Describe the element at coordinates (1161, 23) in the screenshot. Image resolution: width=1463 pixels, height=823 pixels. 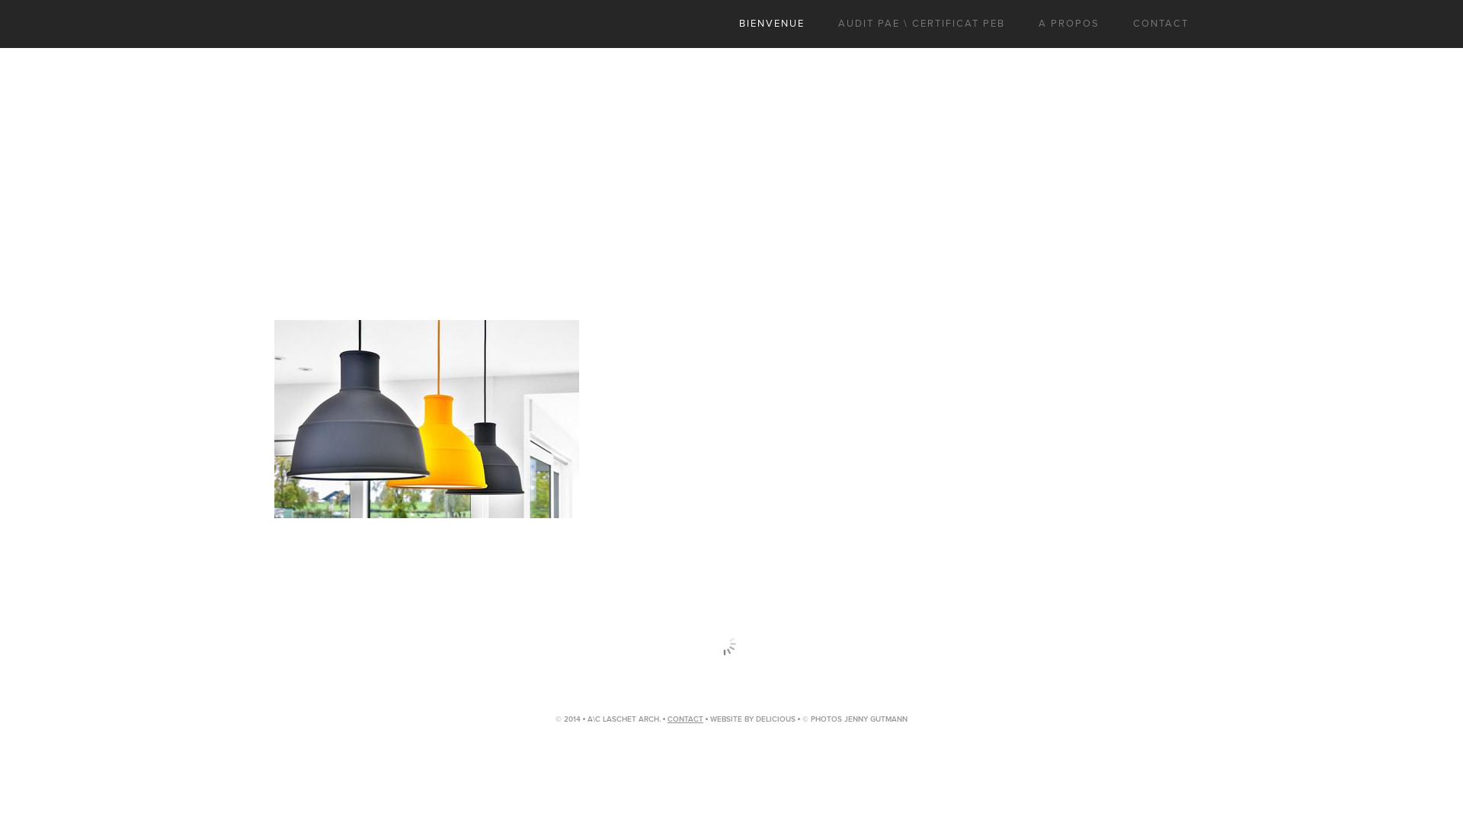
I see `CONTACT` at that location.